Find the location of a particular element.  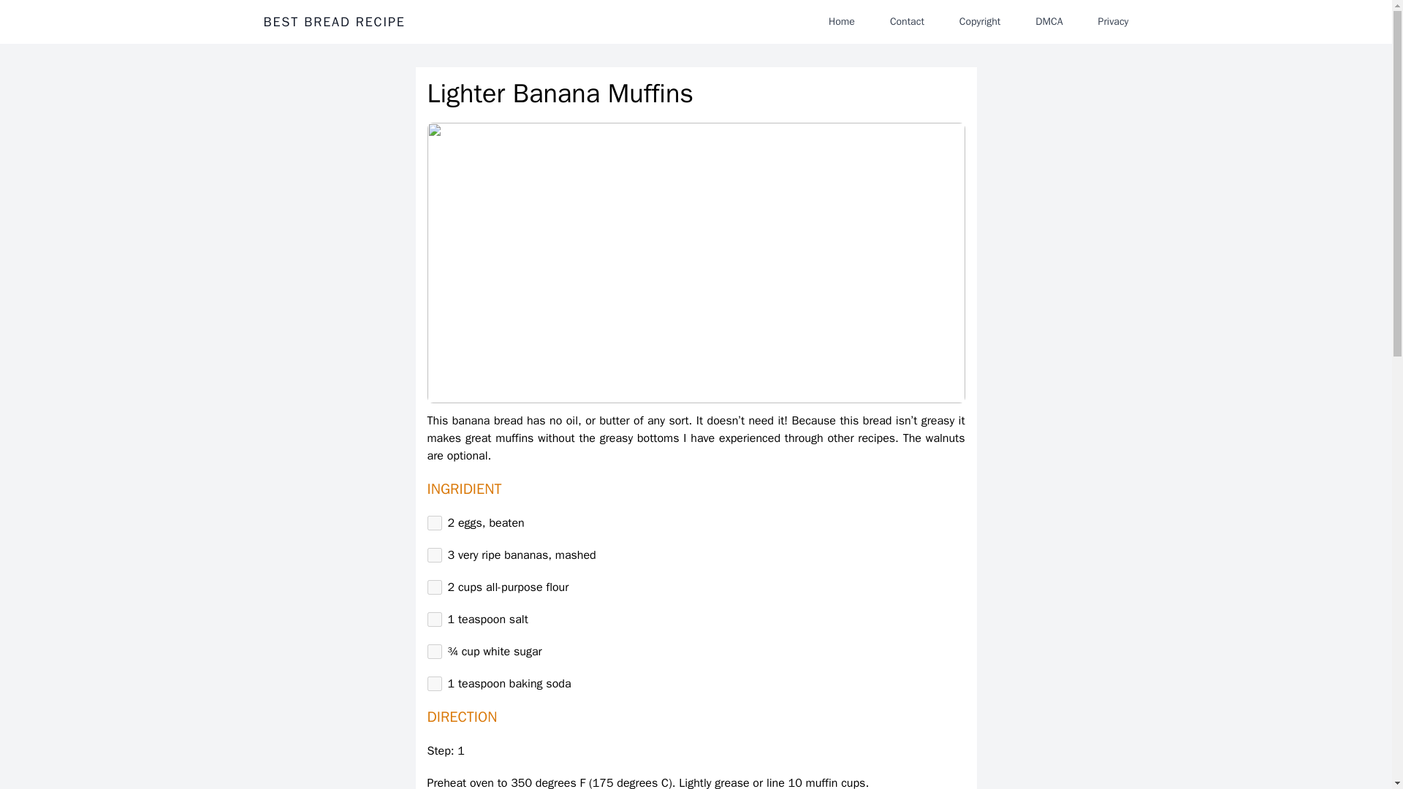

on is located at coordinates (434, 587).